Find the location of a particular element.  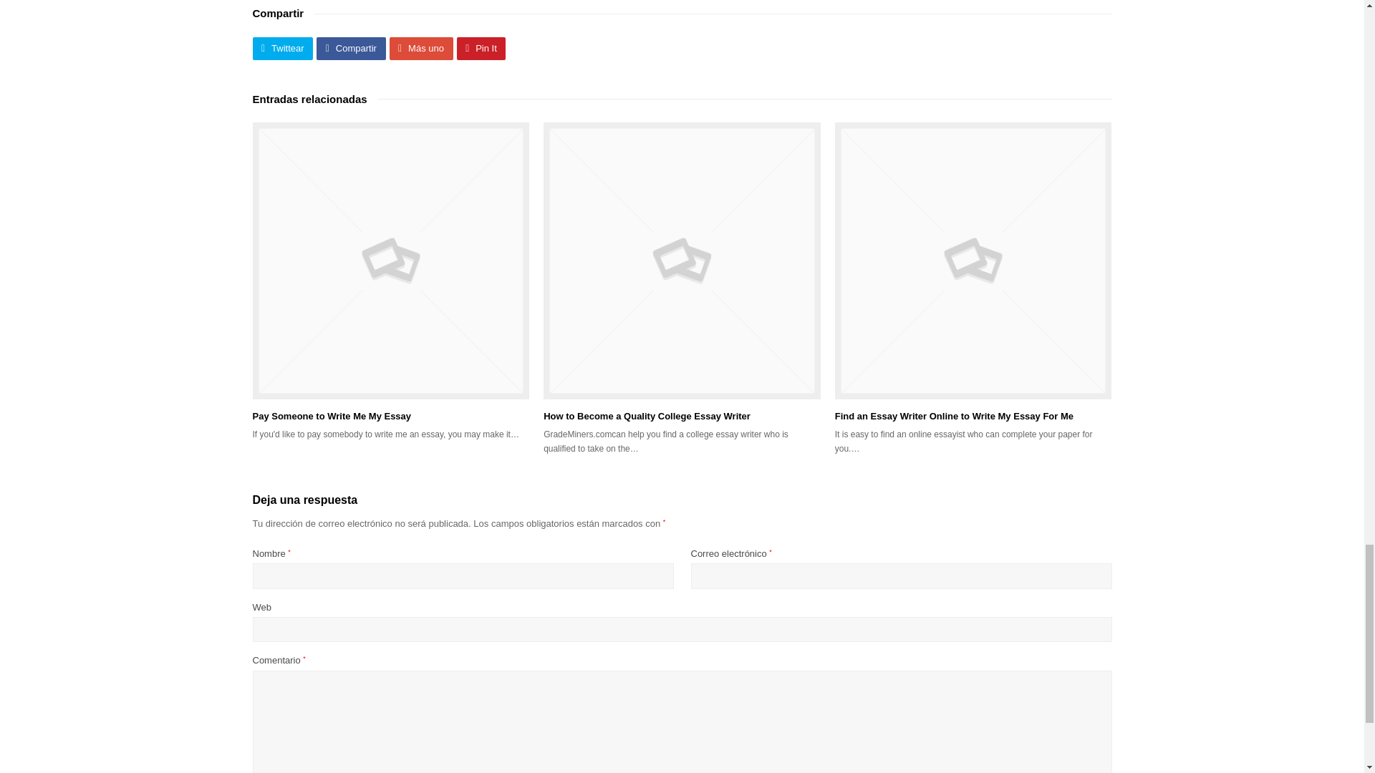

How to Become a Quality College Essay Writer is located at coordinates (682, 261).